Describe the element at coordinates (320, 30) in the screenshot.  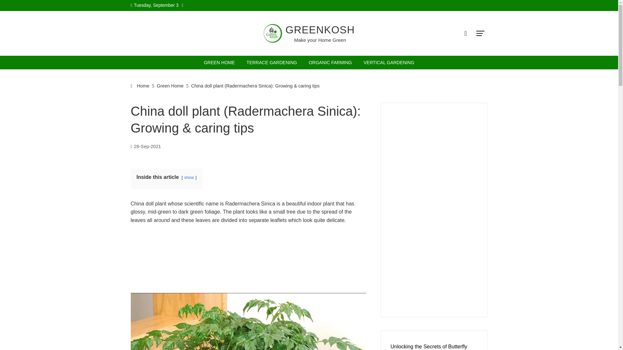
I see `GREENKOSH` at that location.